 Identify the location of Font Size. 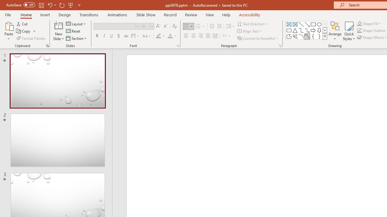
(147, 27).